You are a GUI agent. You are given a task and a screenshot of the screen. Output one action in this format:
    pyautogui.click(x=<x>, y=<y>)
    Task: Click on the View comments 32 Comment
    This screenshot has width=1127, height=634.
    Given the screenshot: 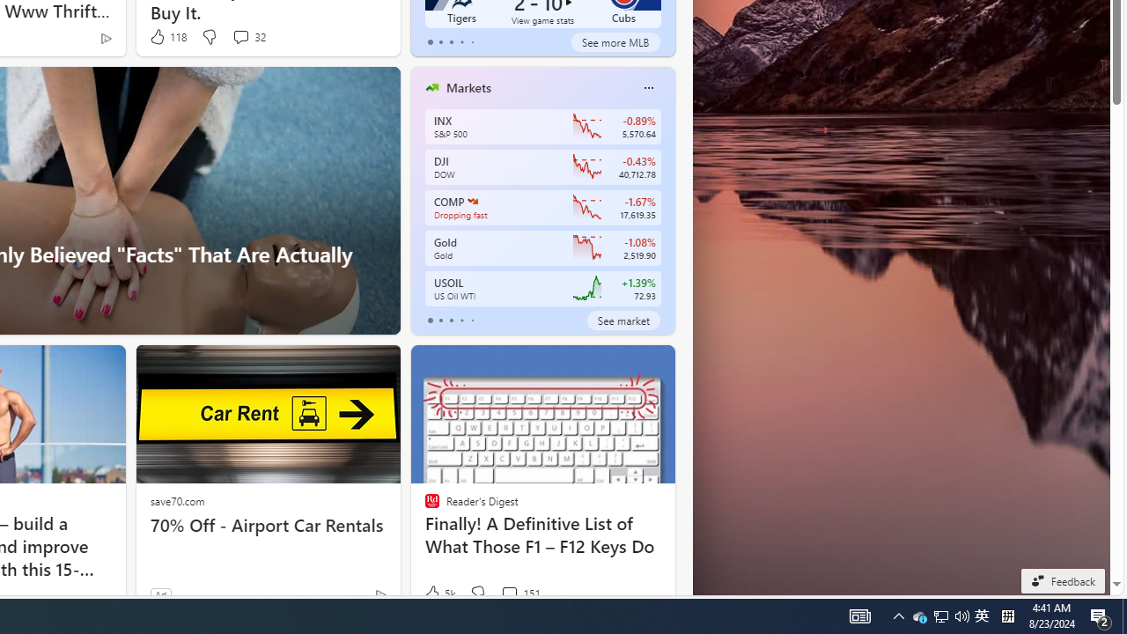 What is the action you would take?
    pyautogui.click(x=248, y=37)
    